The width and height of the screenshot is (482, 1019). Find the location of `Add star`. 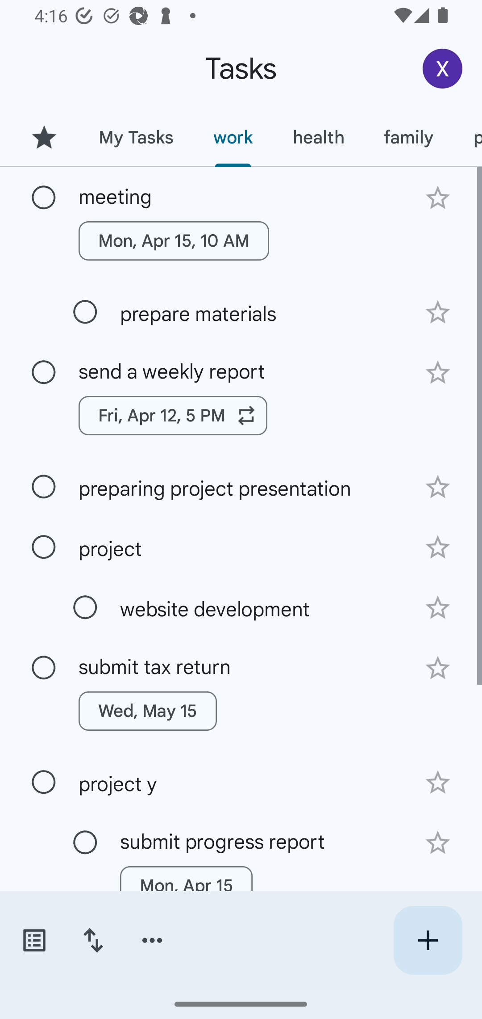

Add star is located at coordinates (437, 608).